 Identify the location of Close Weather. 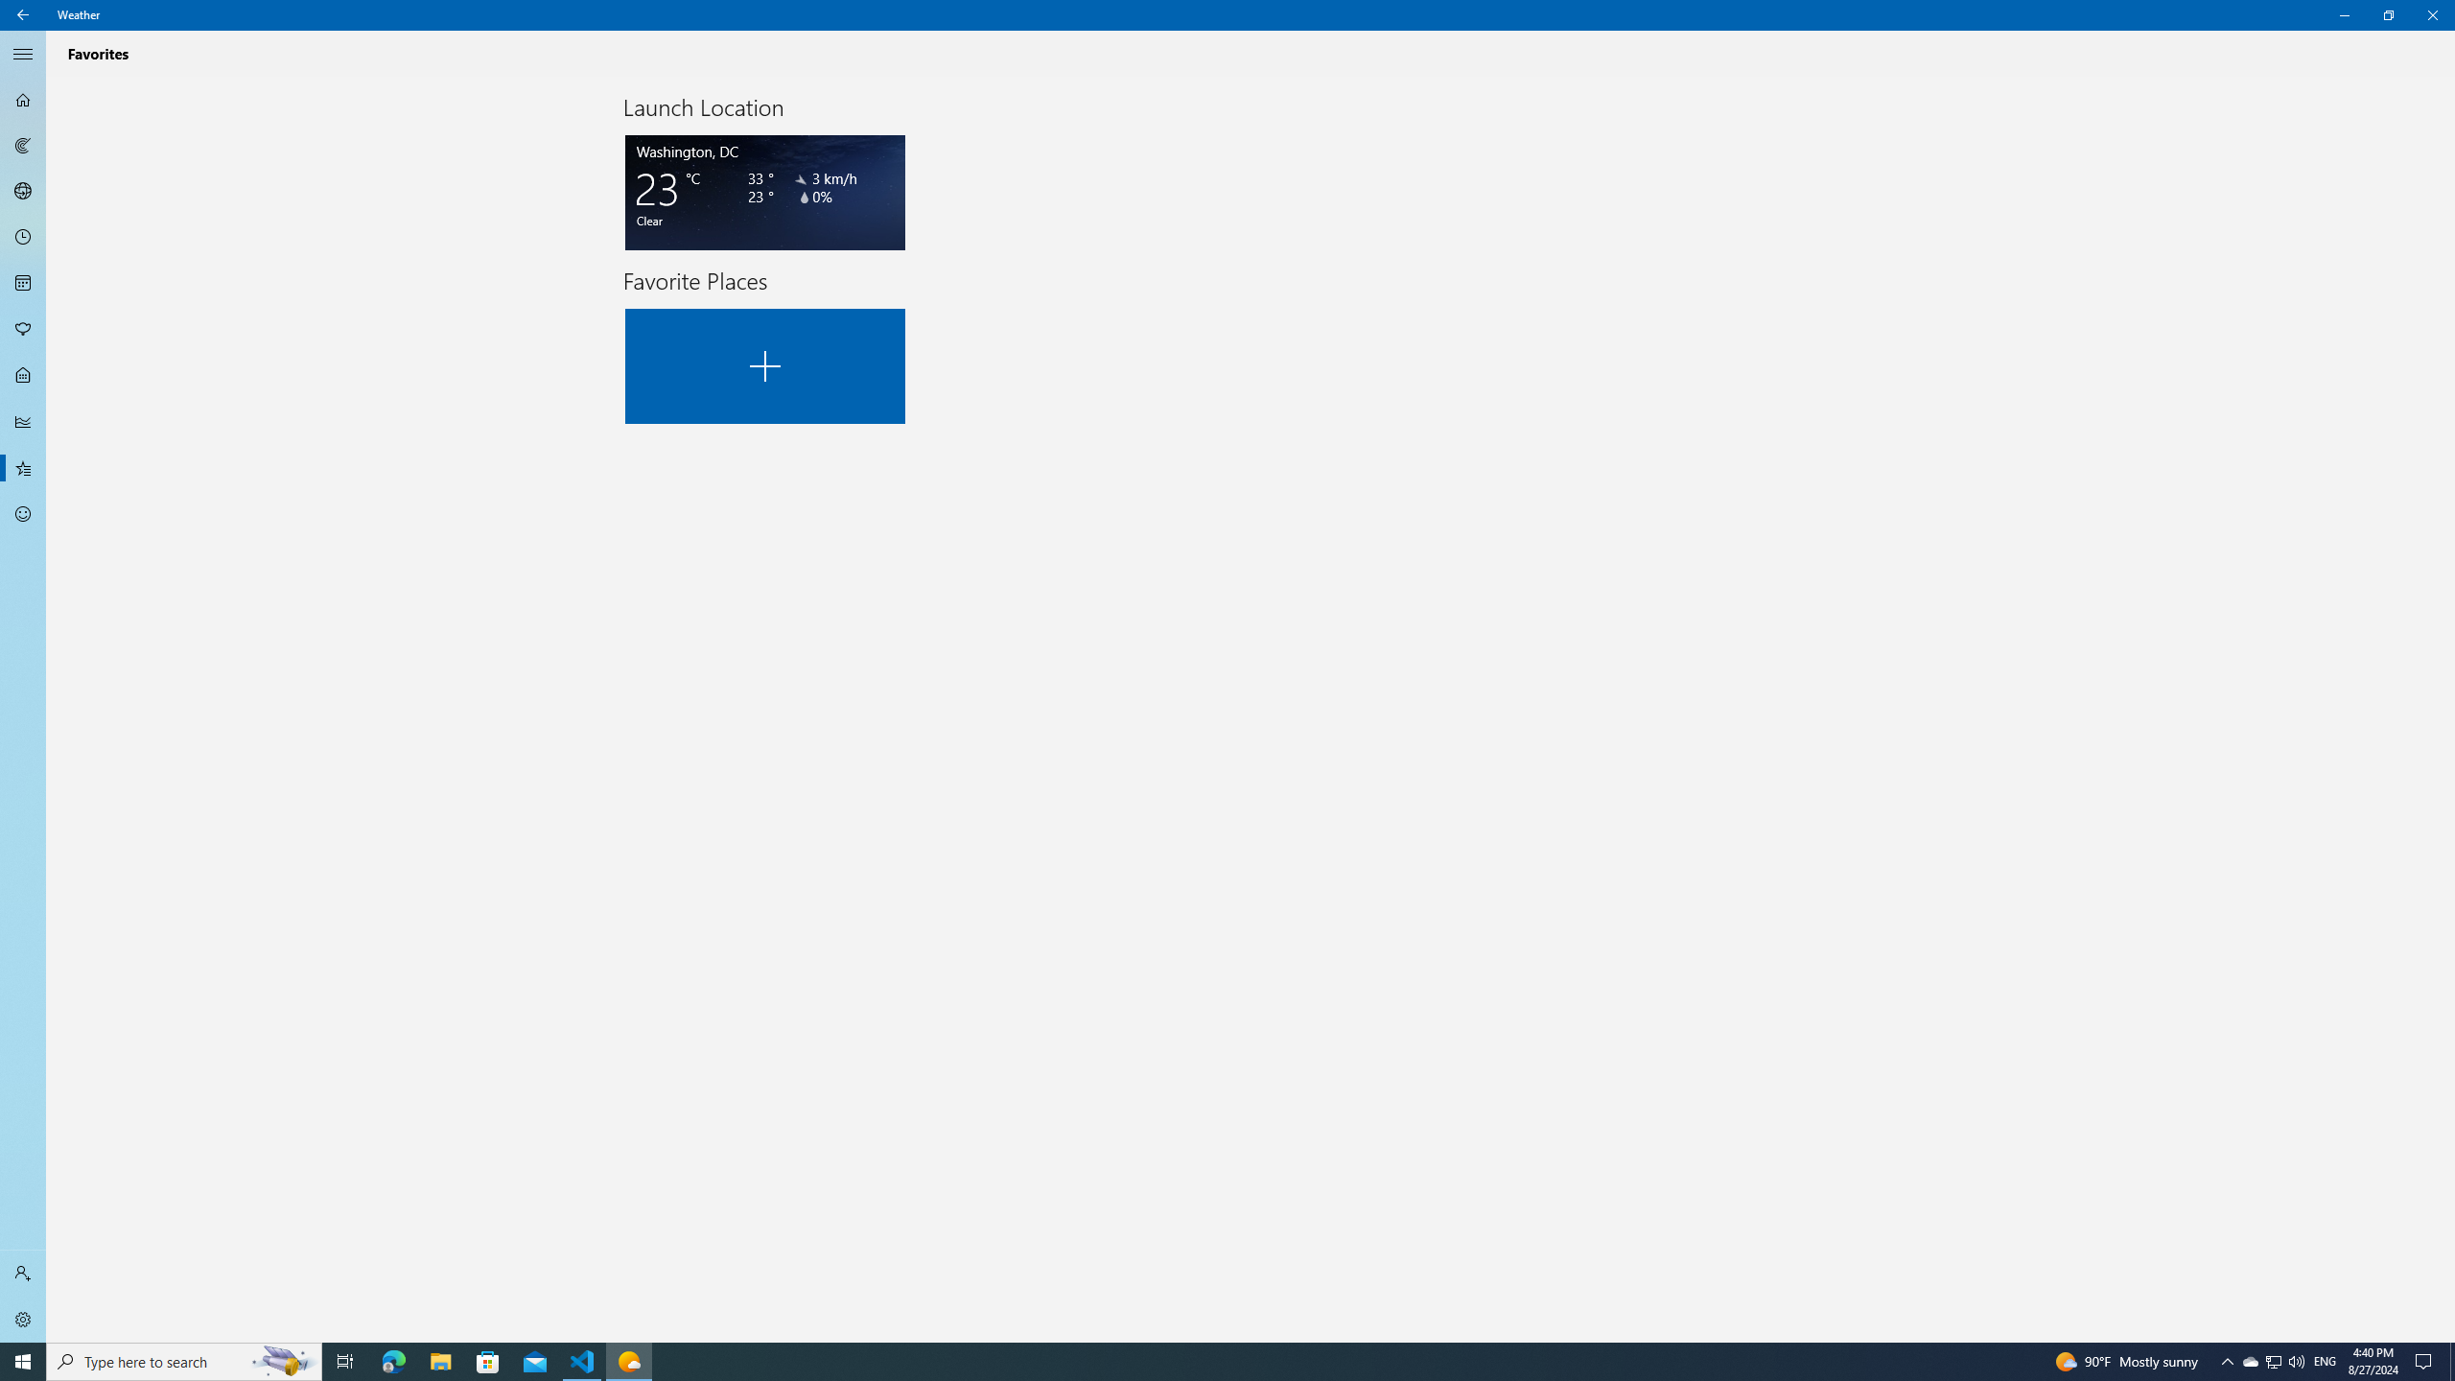
(2432, 15).